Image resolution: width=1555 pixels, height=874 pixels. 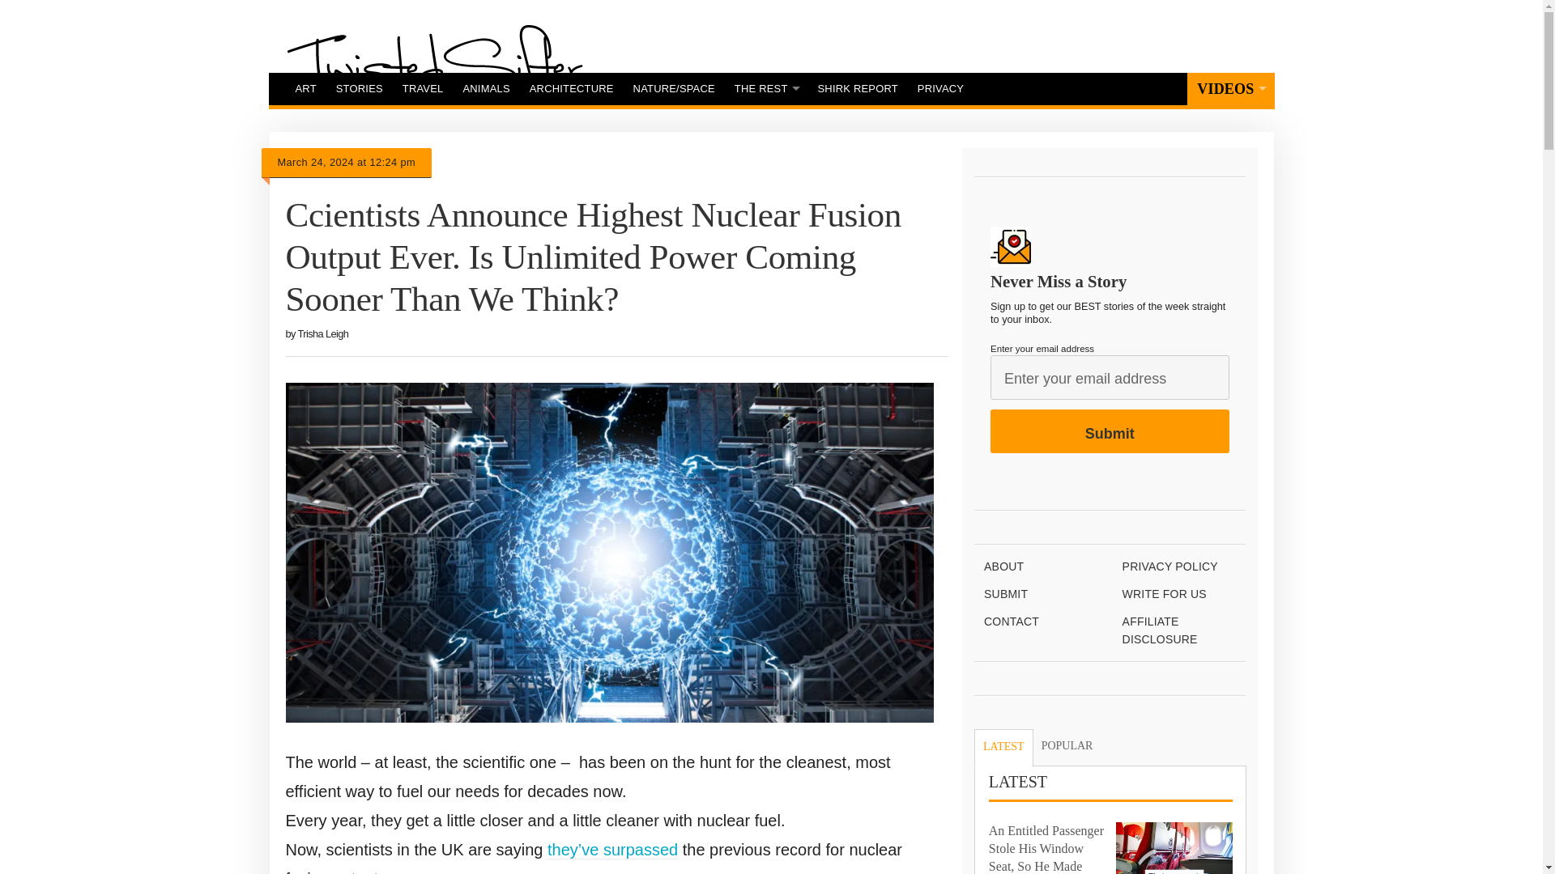 I want to click on ARCHITECTURE, so click(x=571, y=88).